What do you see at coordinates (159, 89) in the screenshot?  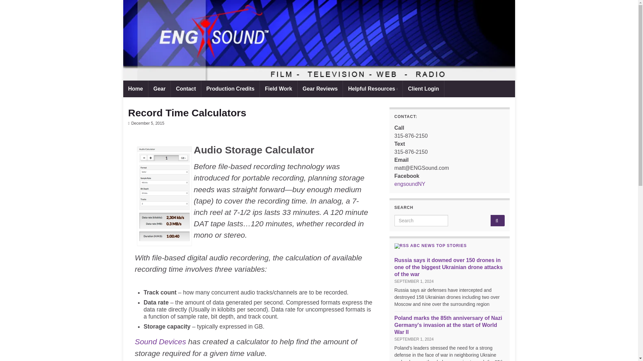 I see `Gear` at bounding box center [159, 89].